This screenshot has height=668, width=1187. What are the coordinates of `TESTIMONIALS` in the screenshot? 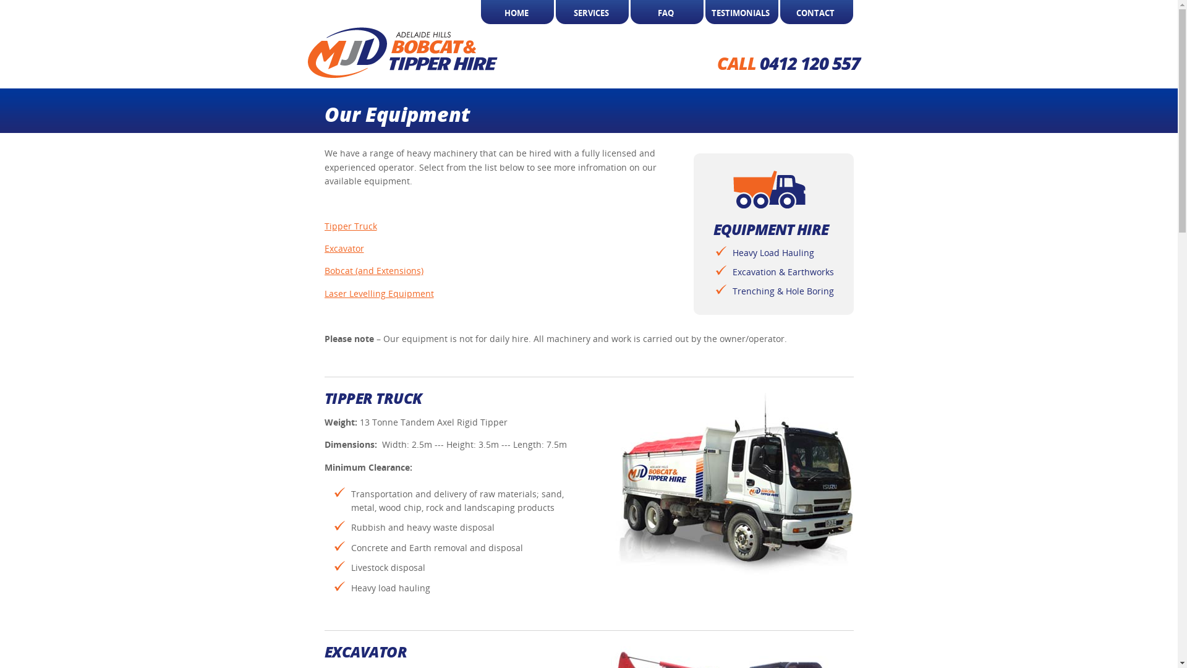 It's located at (741, 13).